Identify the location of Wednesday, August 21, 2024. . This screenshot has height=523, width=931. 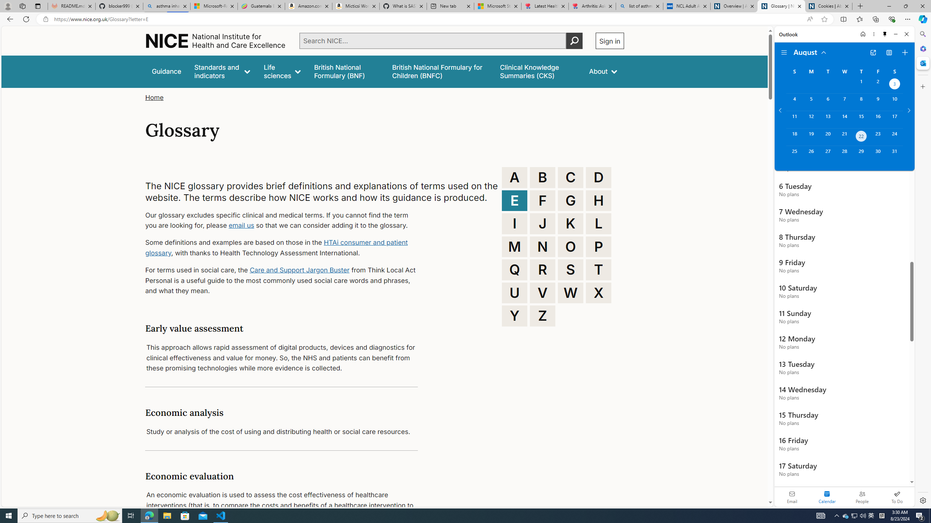
(844, 137).